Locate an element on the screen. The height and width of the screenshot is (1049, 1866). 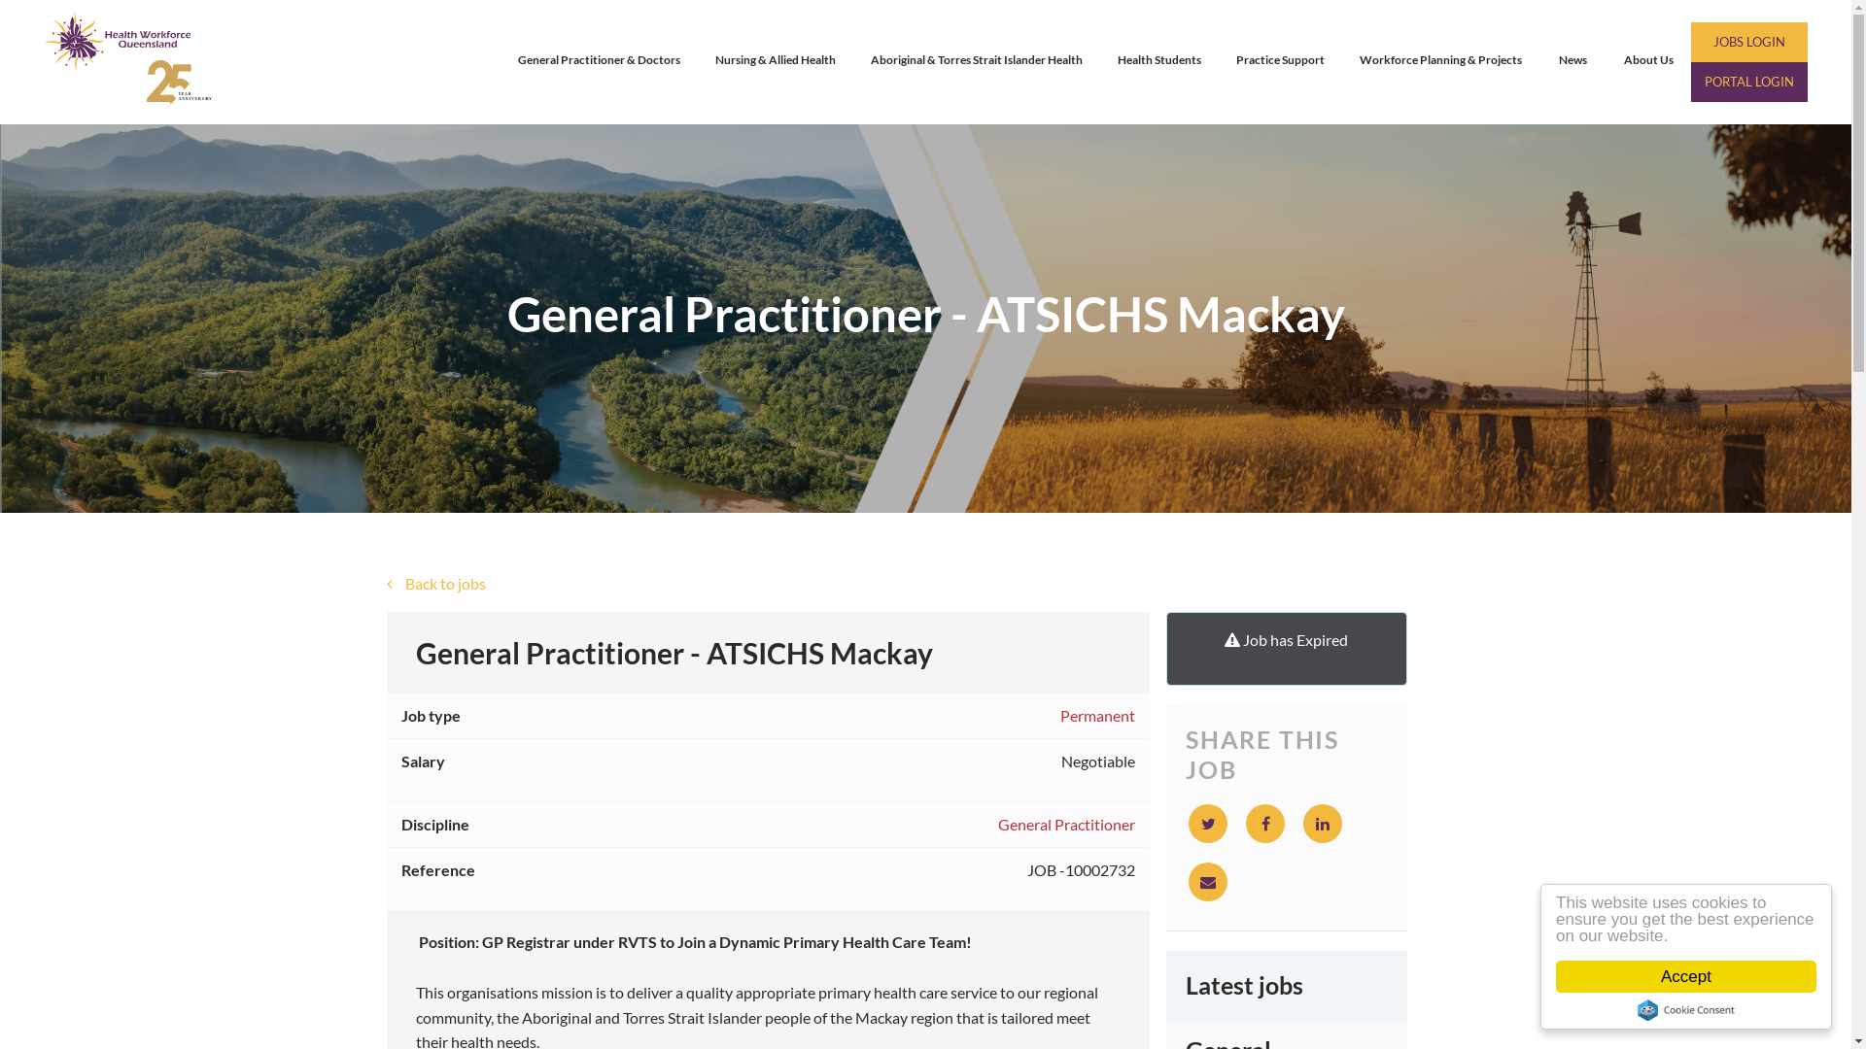
Workforce Planning & Projects is located at coordinates (1440, 62).